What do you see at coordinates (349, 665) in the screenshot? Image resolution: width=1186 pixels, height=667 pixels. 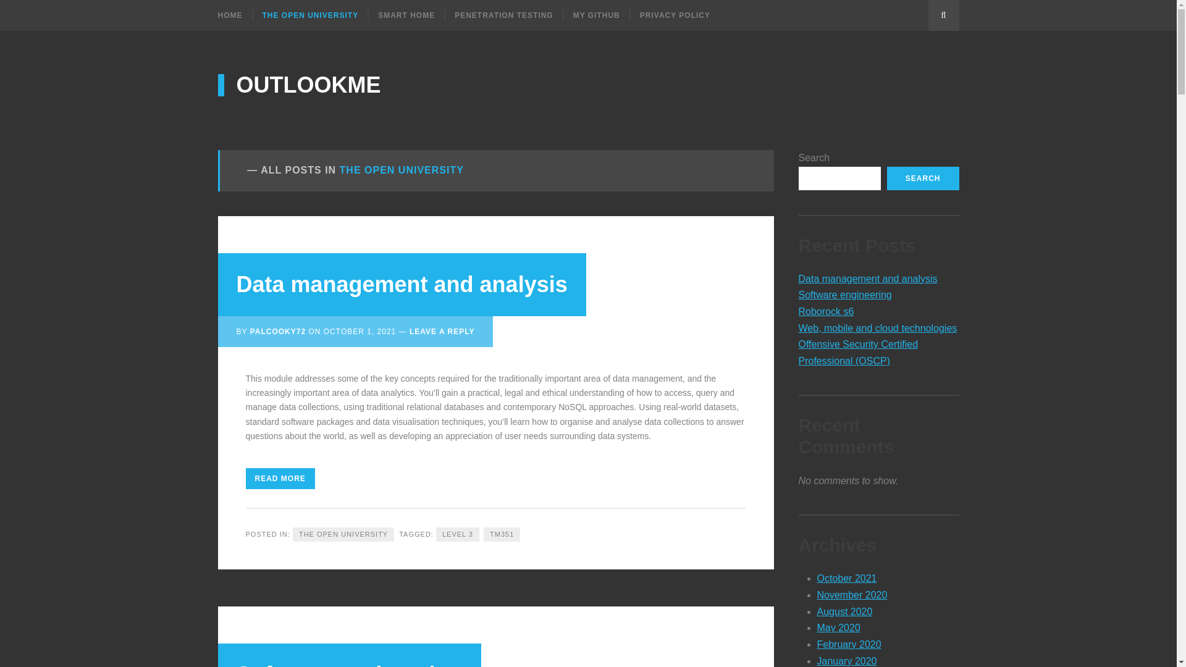 I see `Software engineering` at bounding box center [349, 665].